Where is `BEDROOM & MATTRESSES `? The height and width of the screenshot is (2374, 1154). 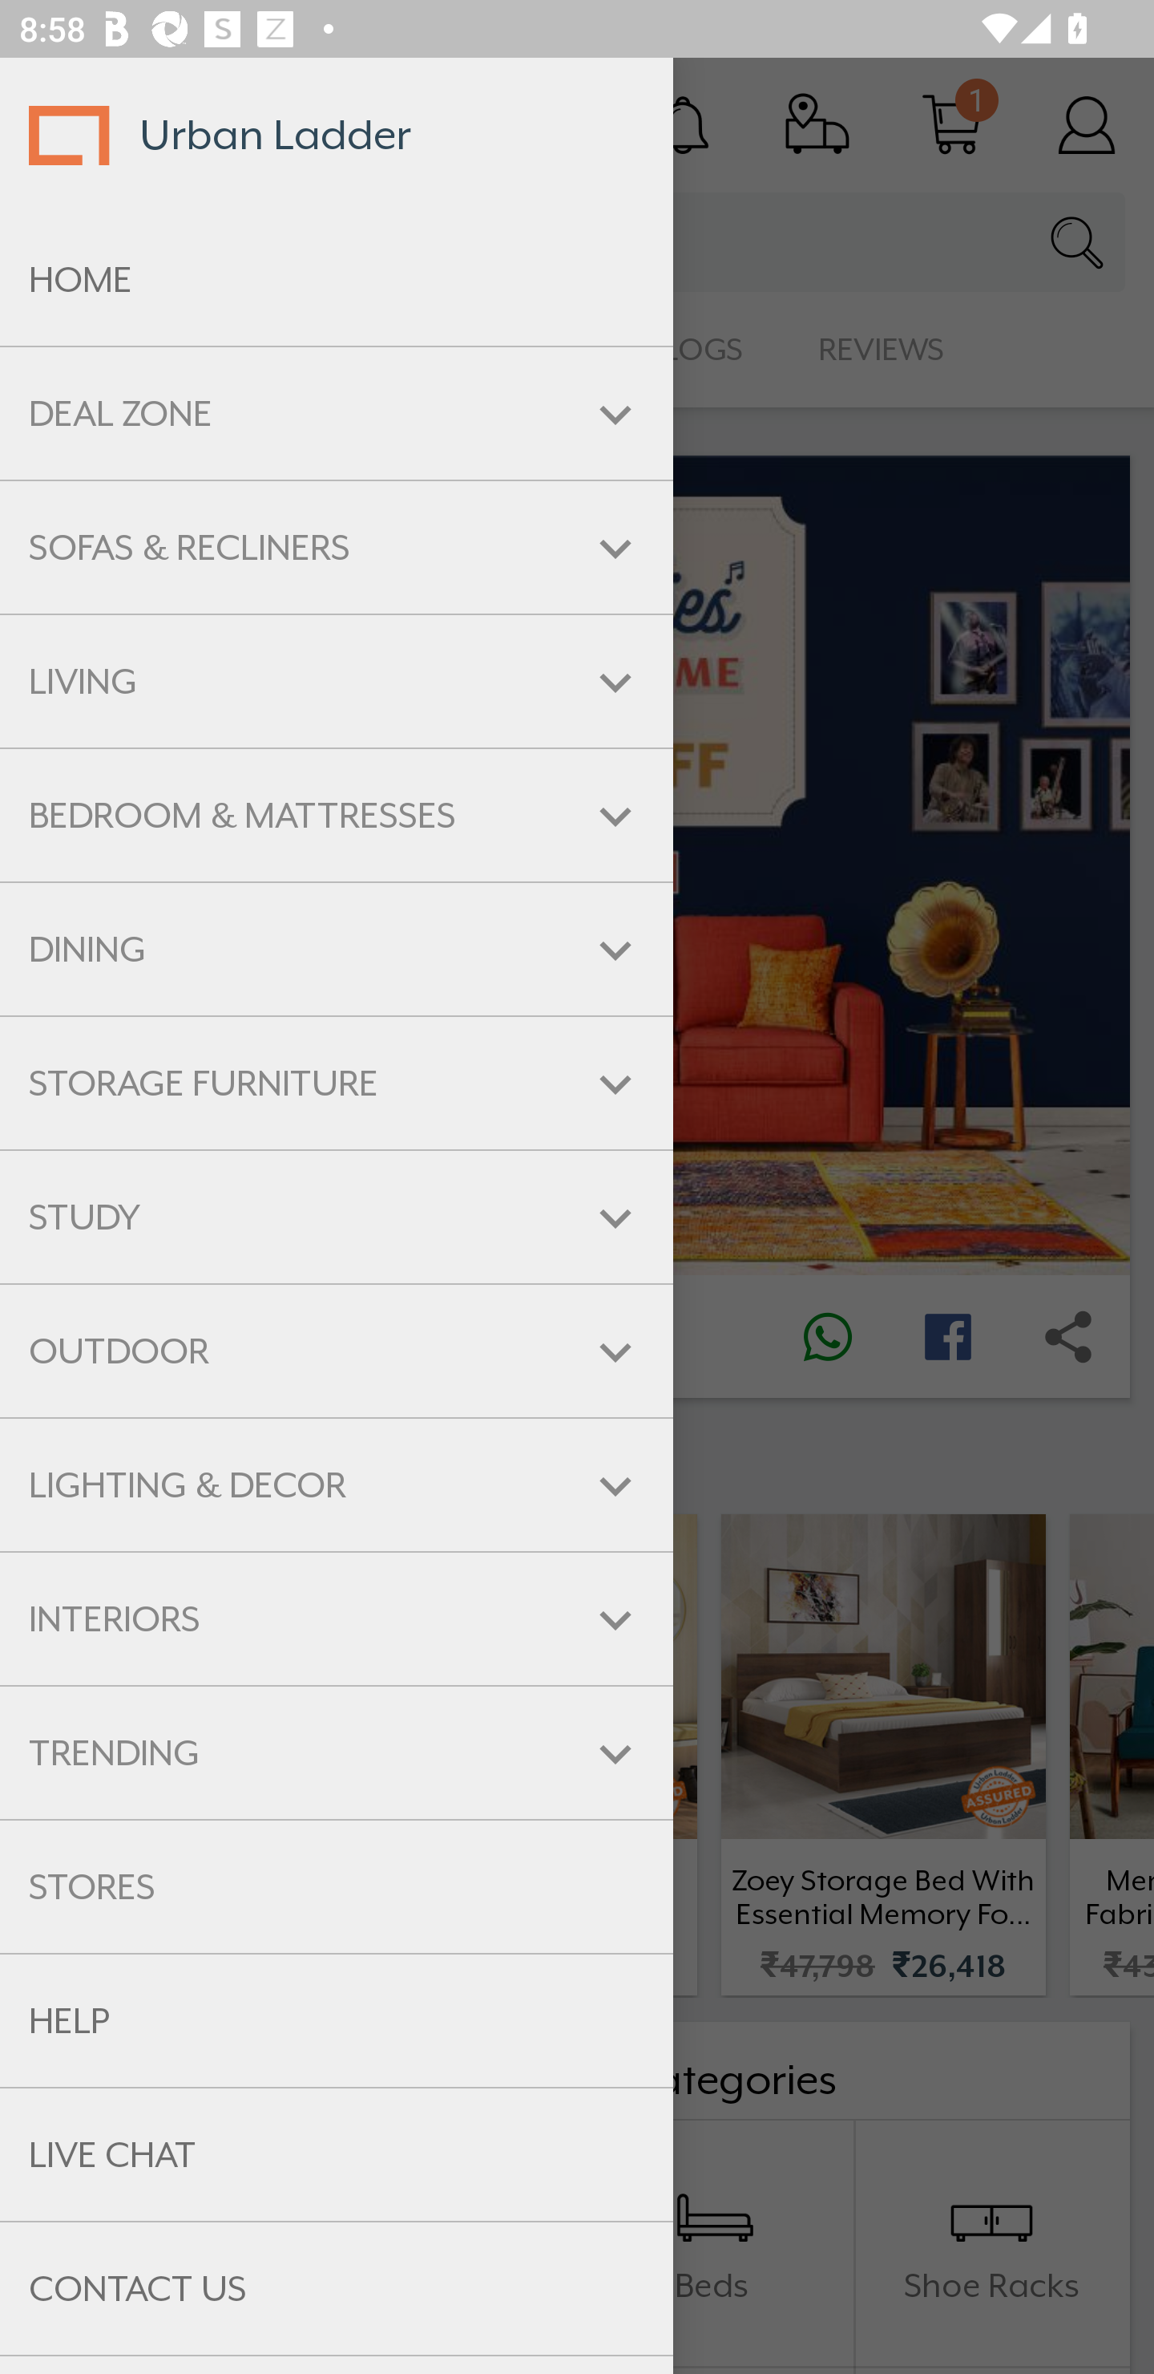
BEDROOM & MATTRESSES  is located at coordinates (337, 815).